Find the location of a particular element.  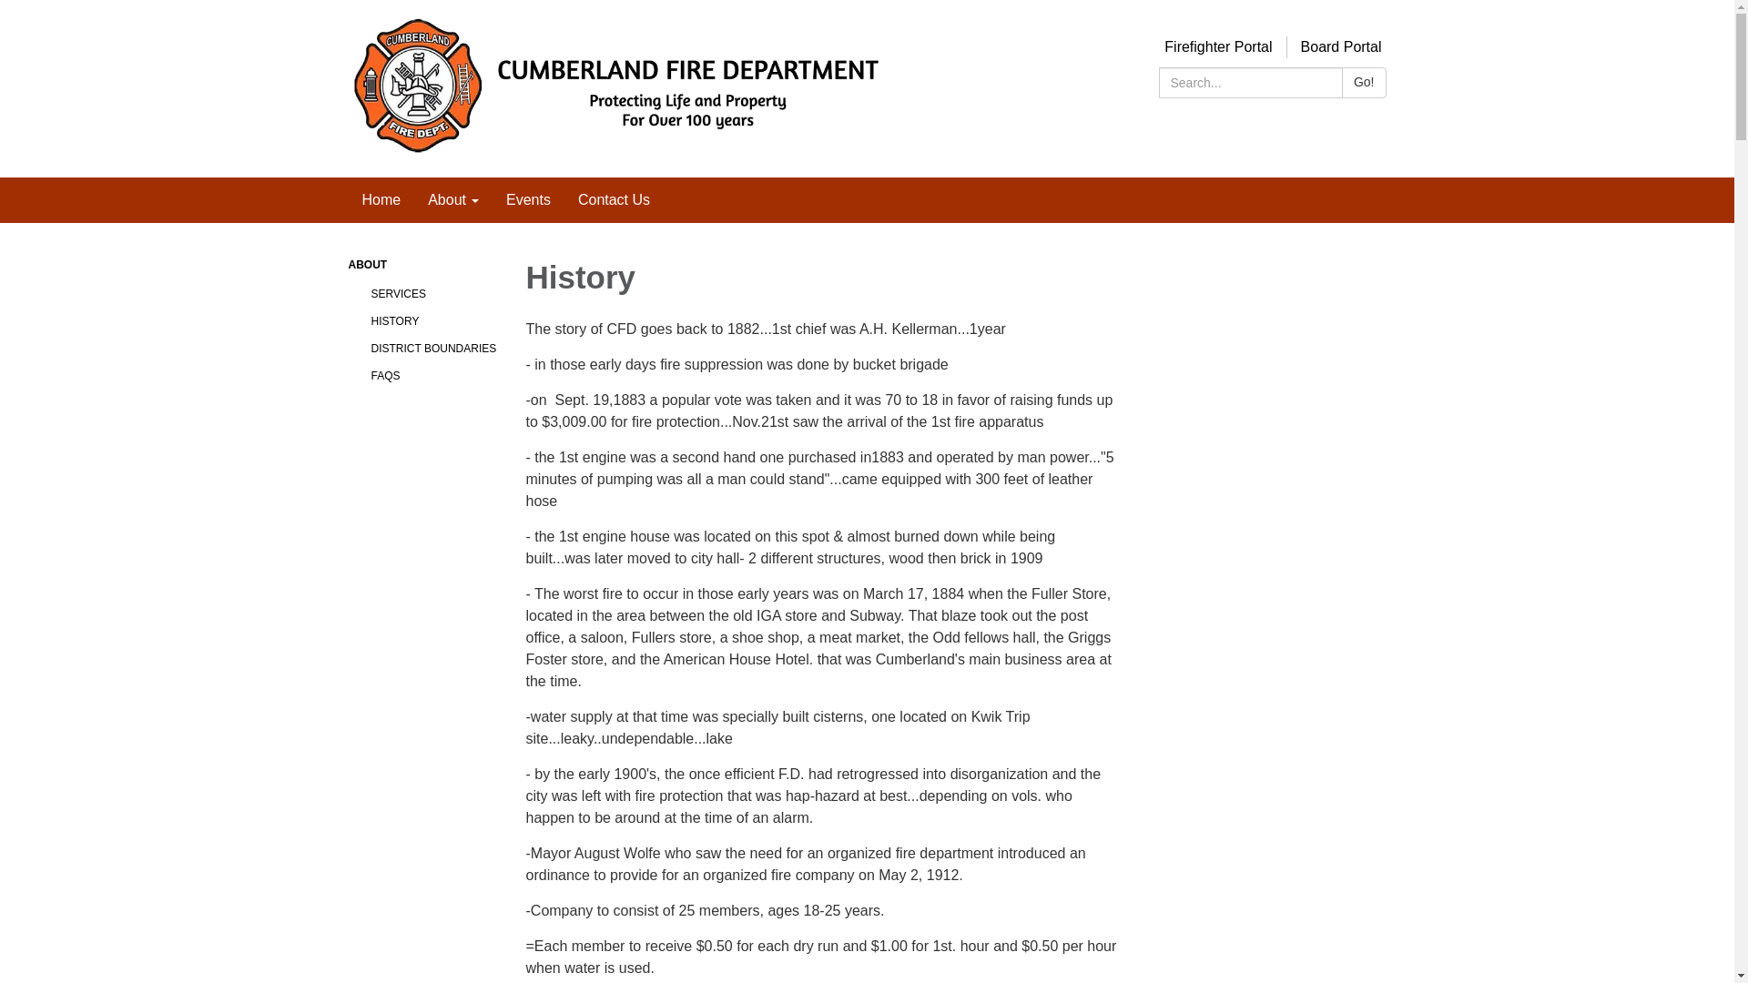

Events is located at coordinates (528, 200).